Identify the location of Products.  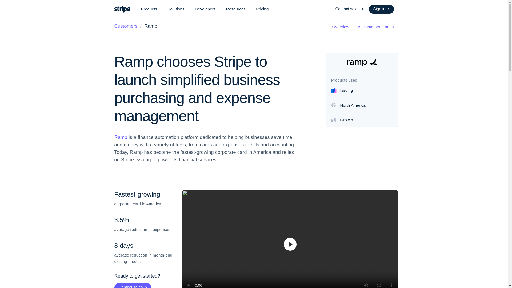
(149, 9).